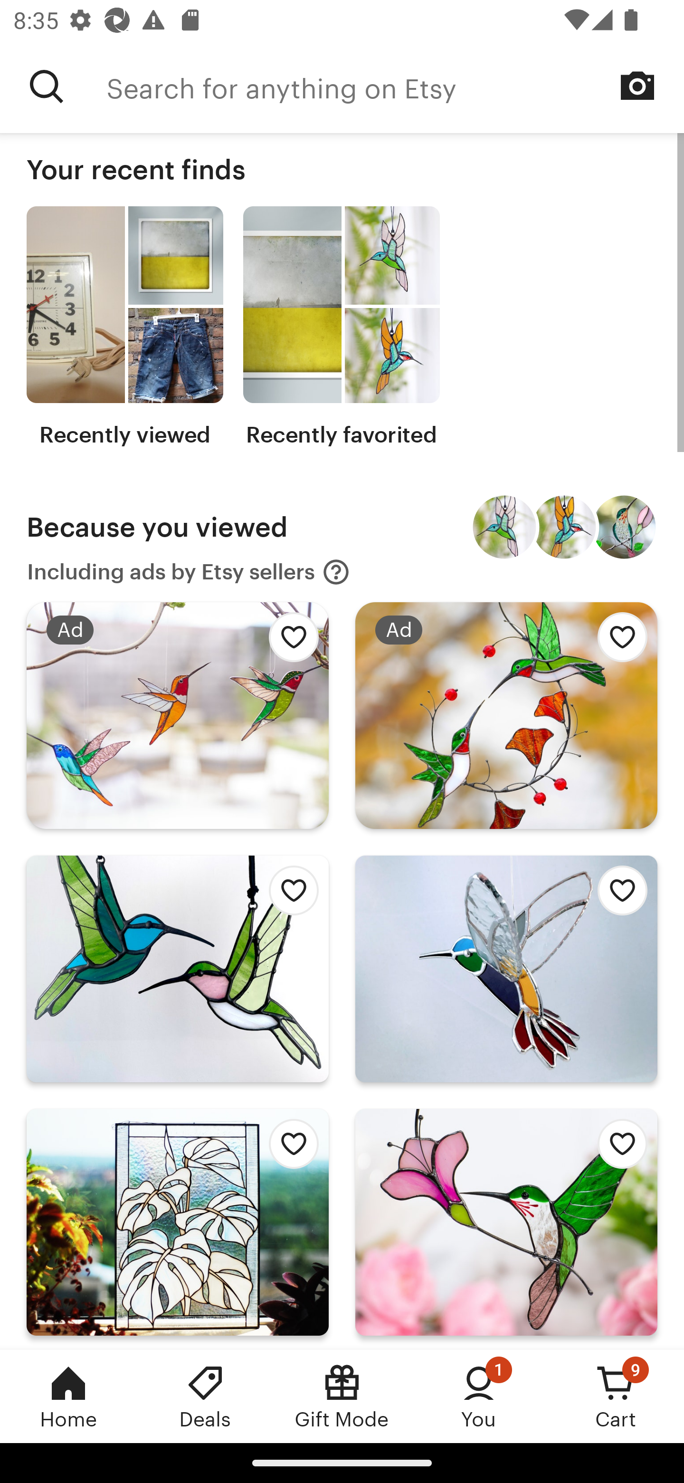  What do you see at coordinates (189, 572) in the screenshot?
I see `Including ads by Etsy sellers` at bounding box center [189, 572].